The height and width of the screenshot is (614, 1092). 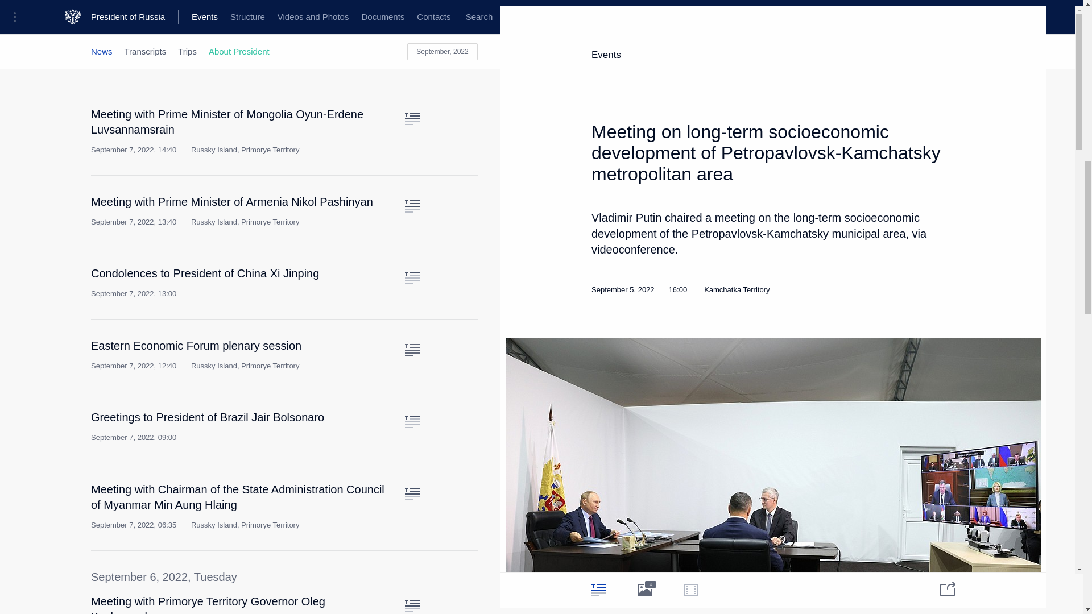 I want to click on Text of the article, so click(x=412, y=32).